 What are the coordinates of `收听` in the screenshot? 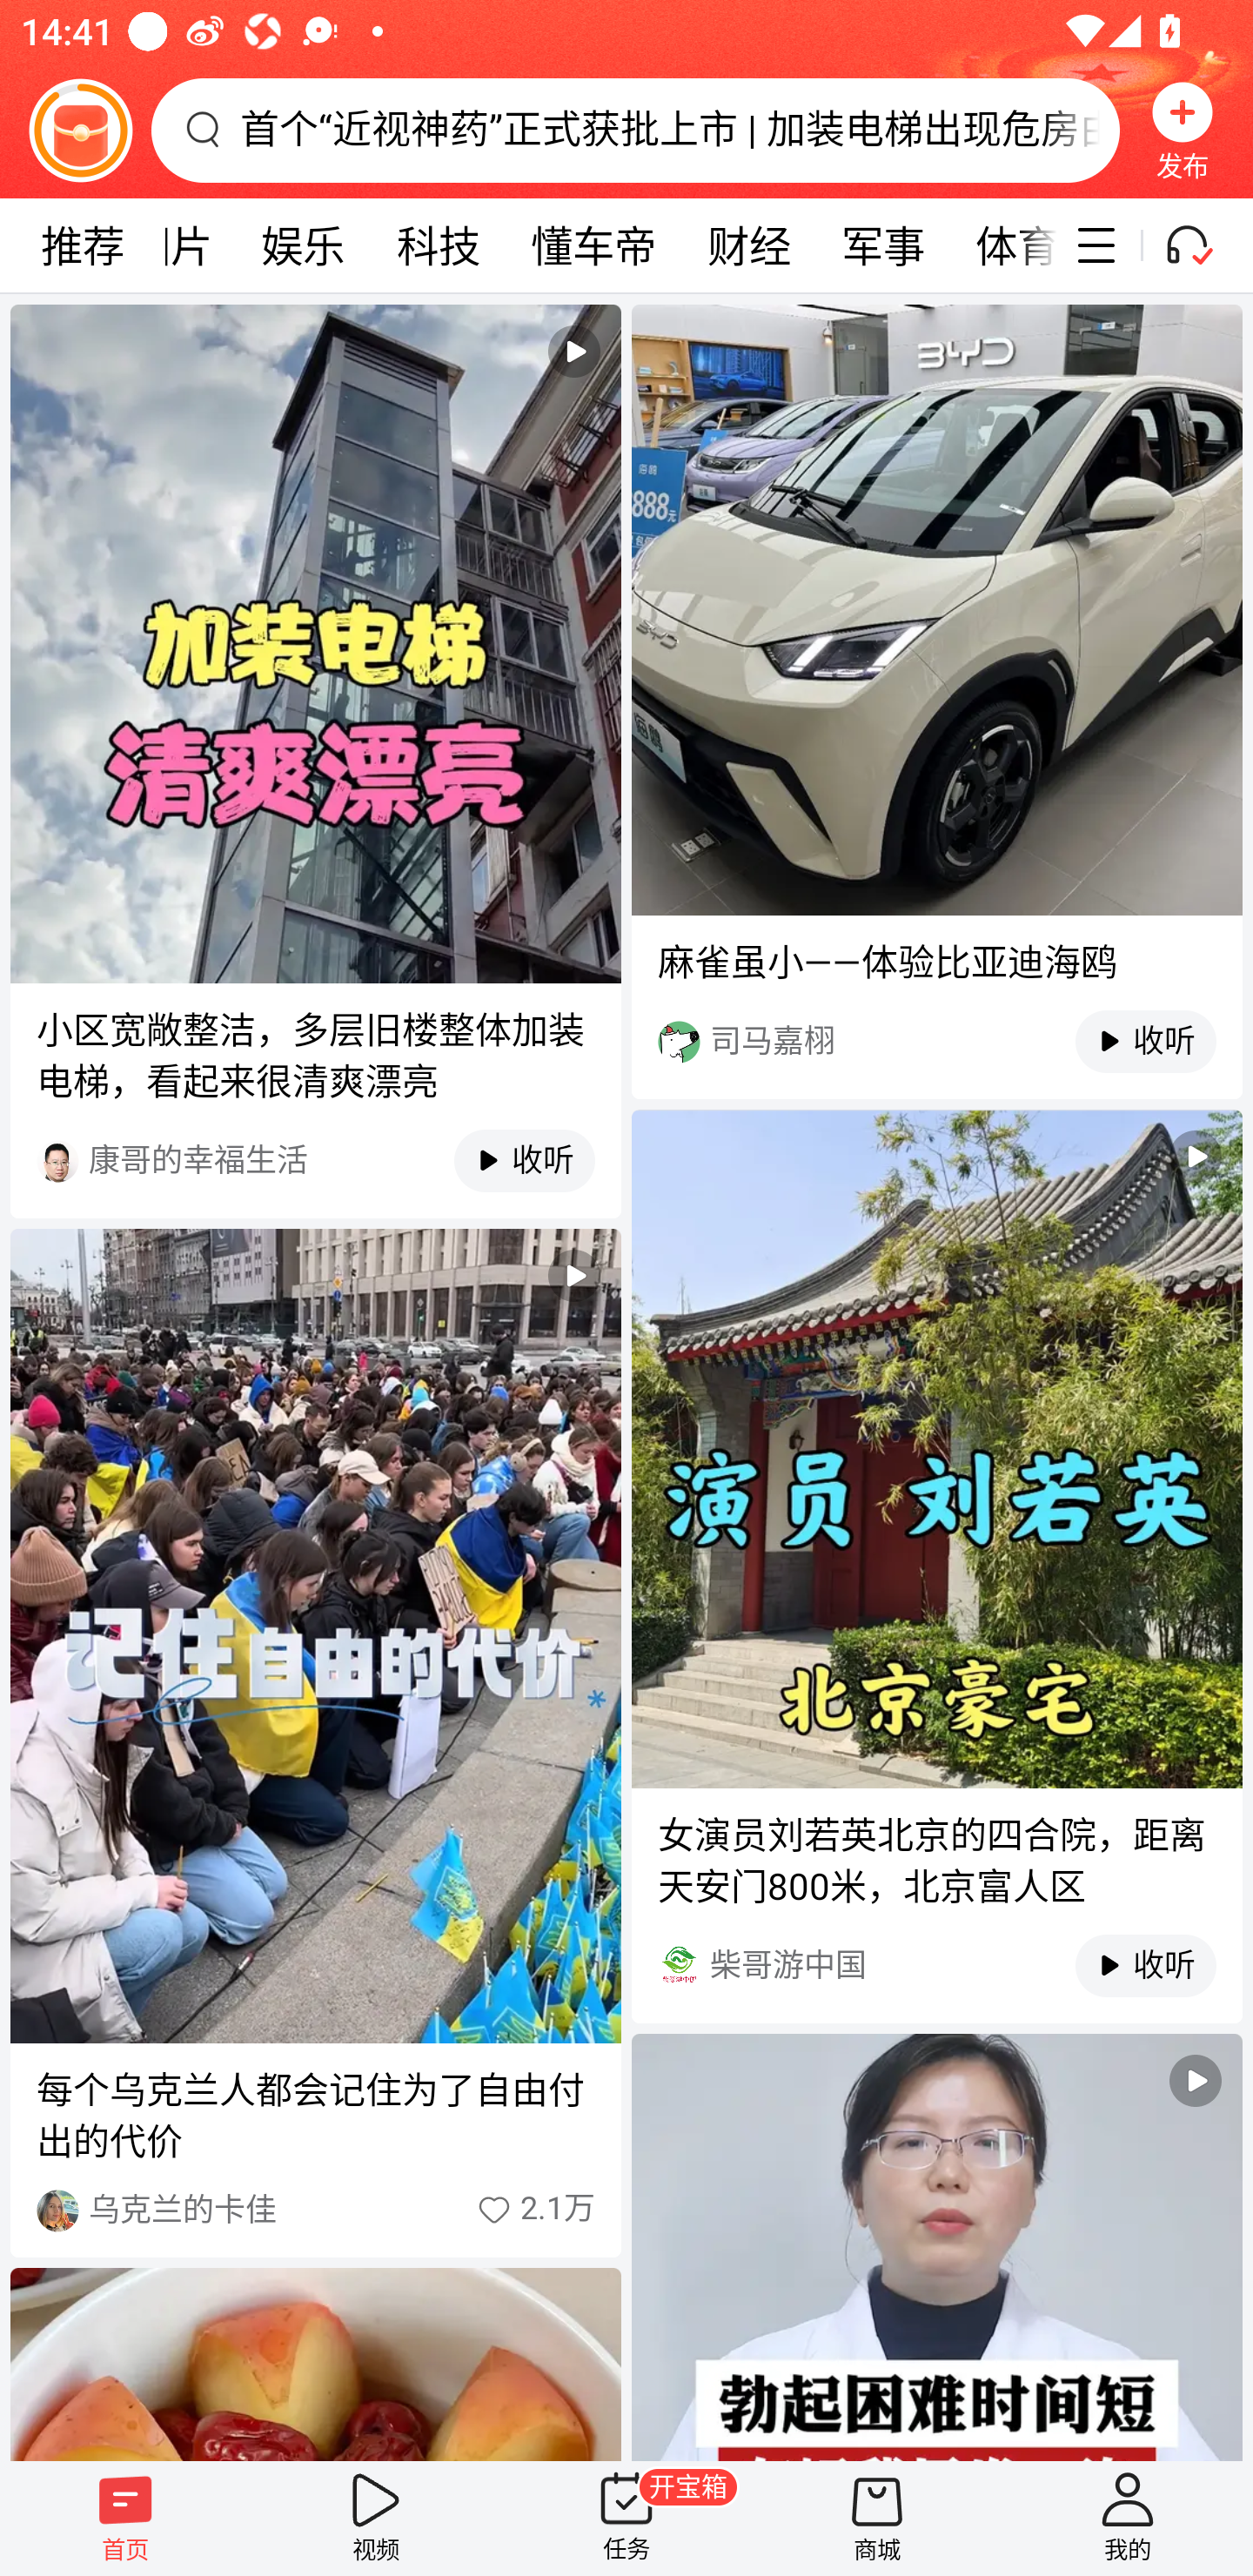 It's located at (509, 1161).